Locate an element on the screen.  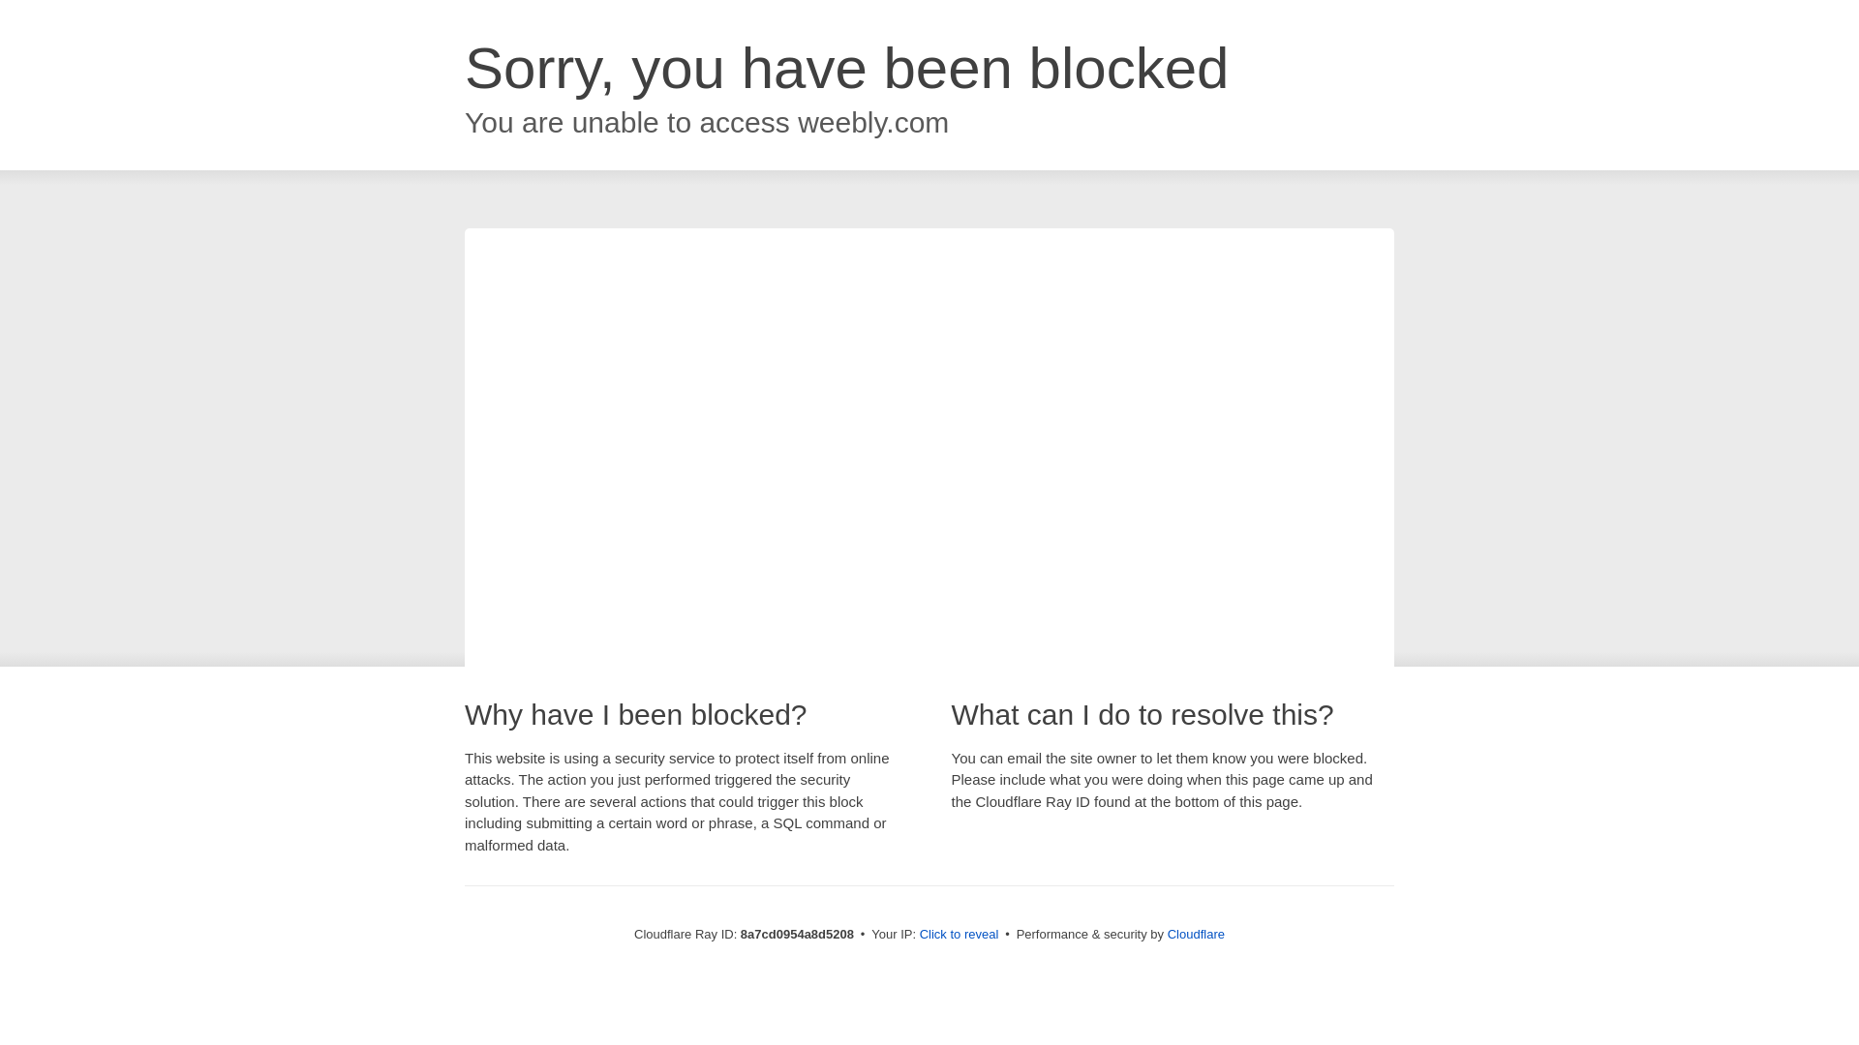
Click to reveal is located at coordinates (960, 935).